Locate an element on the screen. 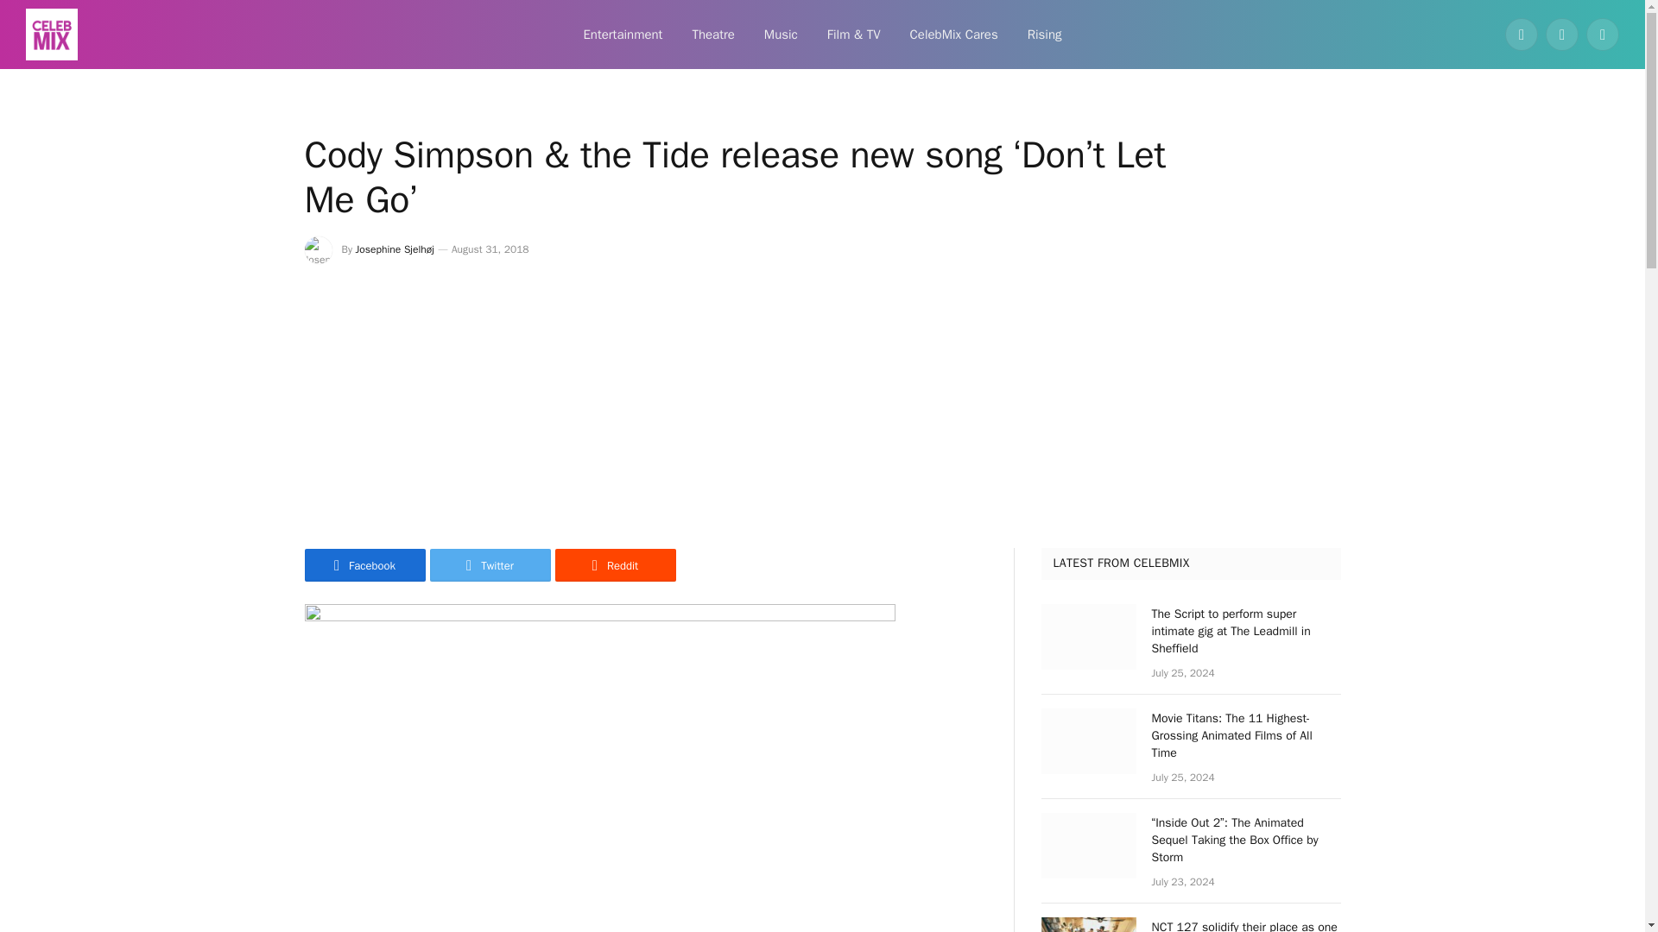 This screenshot has width=1658, height=932. Share on Facebook is located at coordinates (364, 564).